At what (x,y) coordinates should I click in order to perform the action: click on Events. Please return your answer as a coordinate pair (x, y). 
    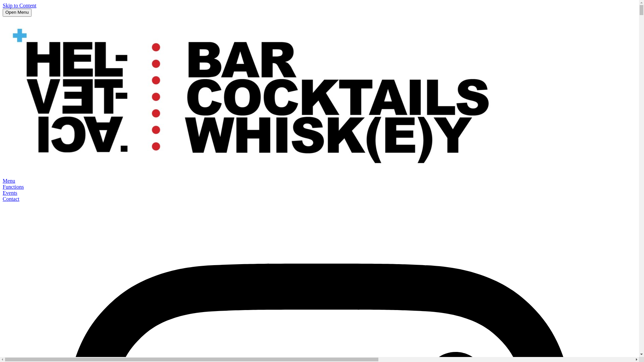
    Looking at the image, I should click on (10, 193).